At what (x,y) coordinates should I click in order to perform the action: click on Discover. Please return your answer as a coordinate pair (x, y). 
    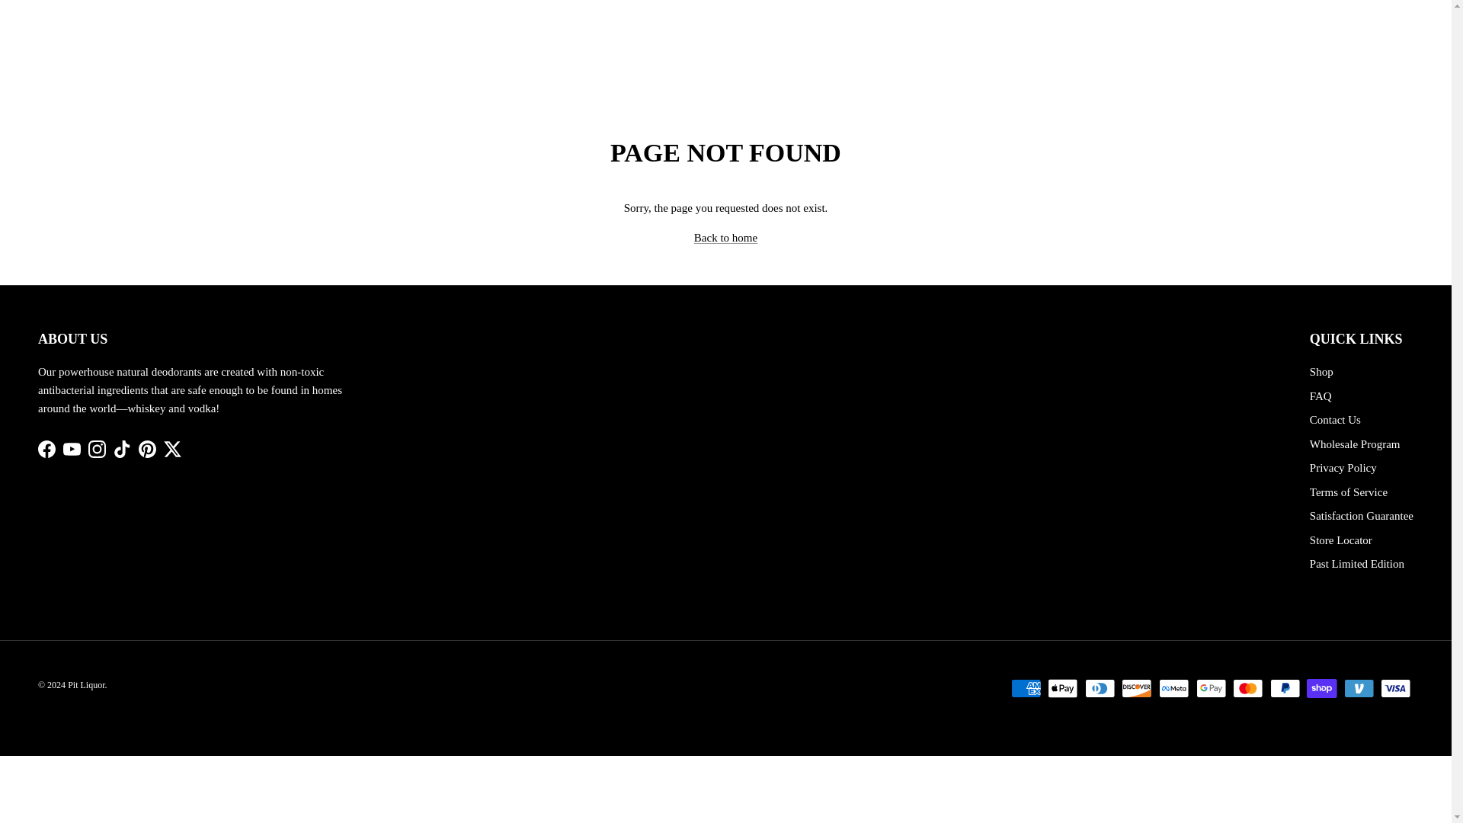
    Looking at the image, I should click on (1137, 688).